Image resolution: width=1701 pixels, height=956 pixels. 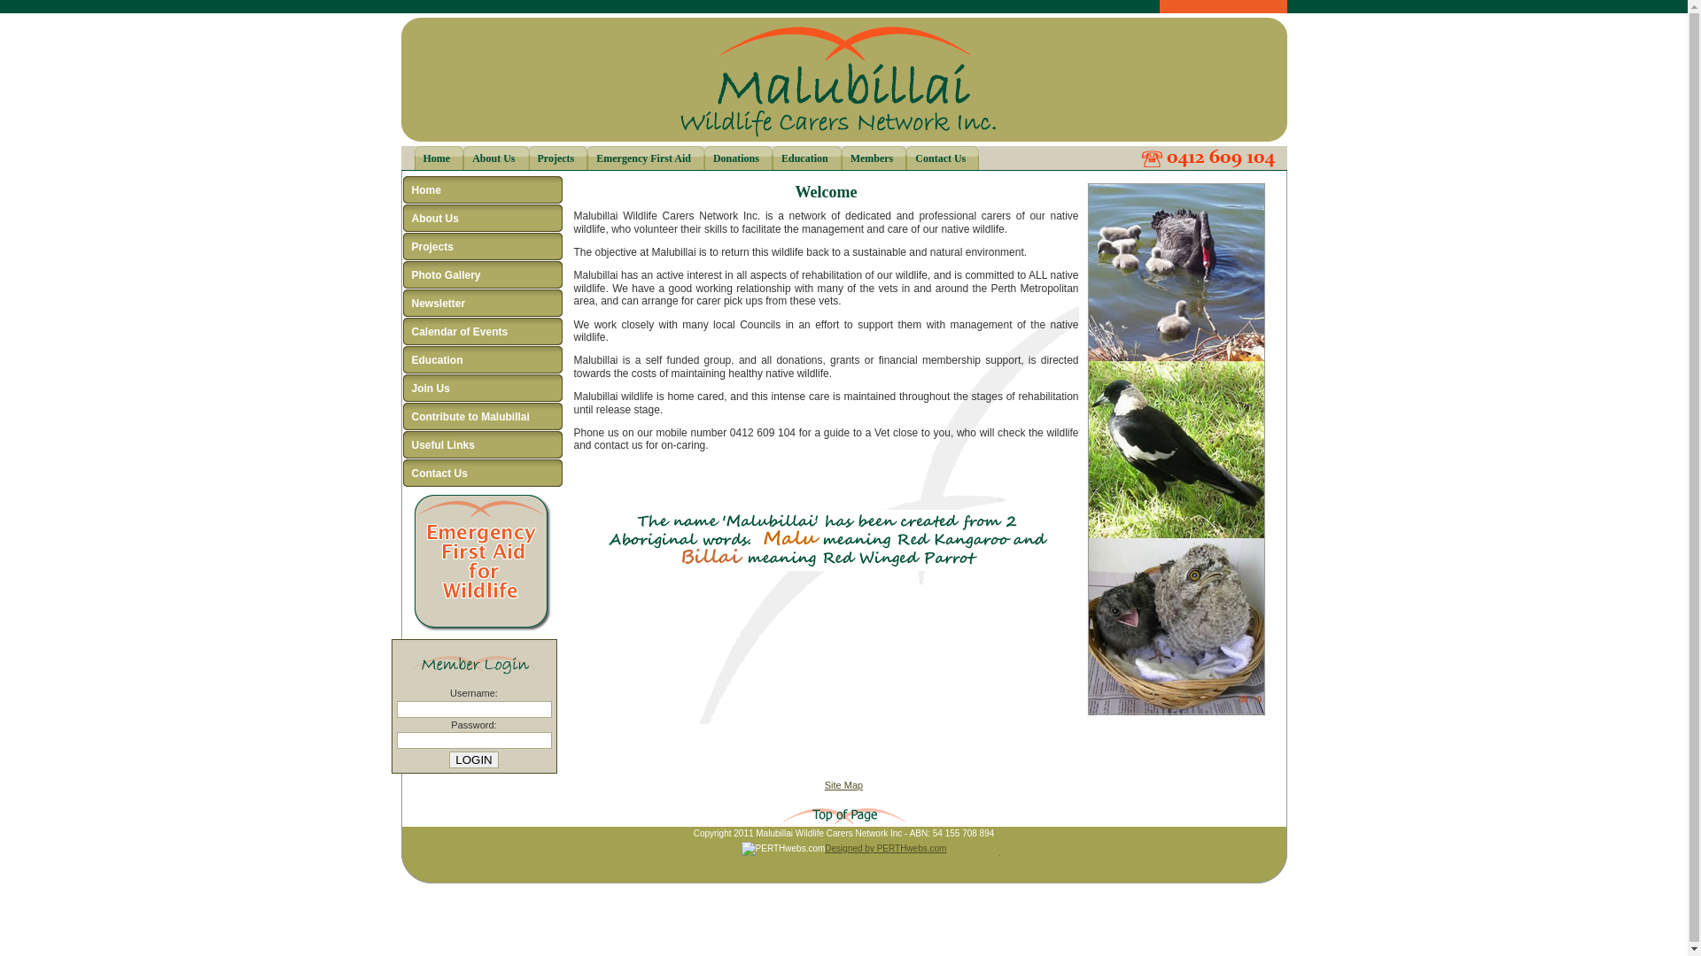 What do you see at coordinates (886, 848) in the screenshot?
I see `Designed by PERTHwebs.com` at bounding box center [886, 848].